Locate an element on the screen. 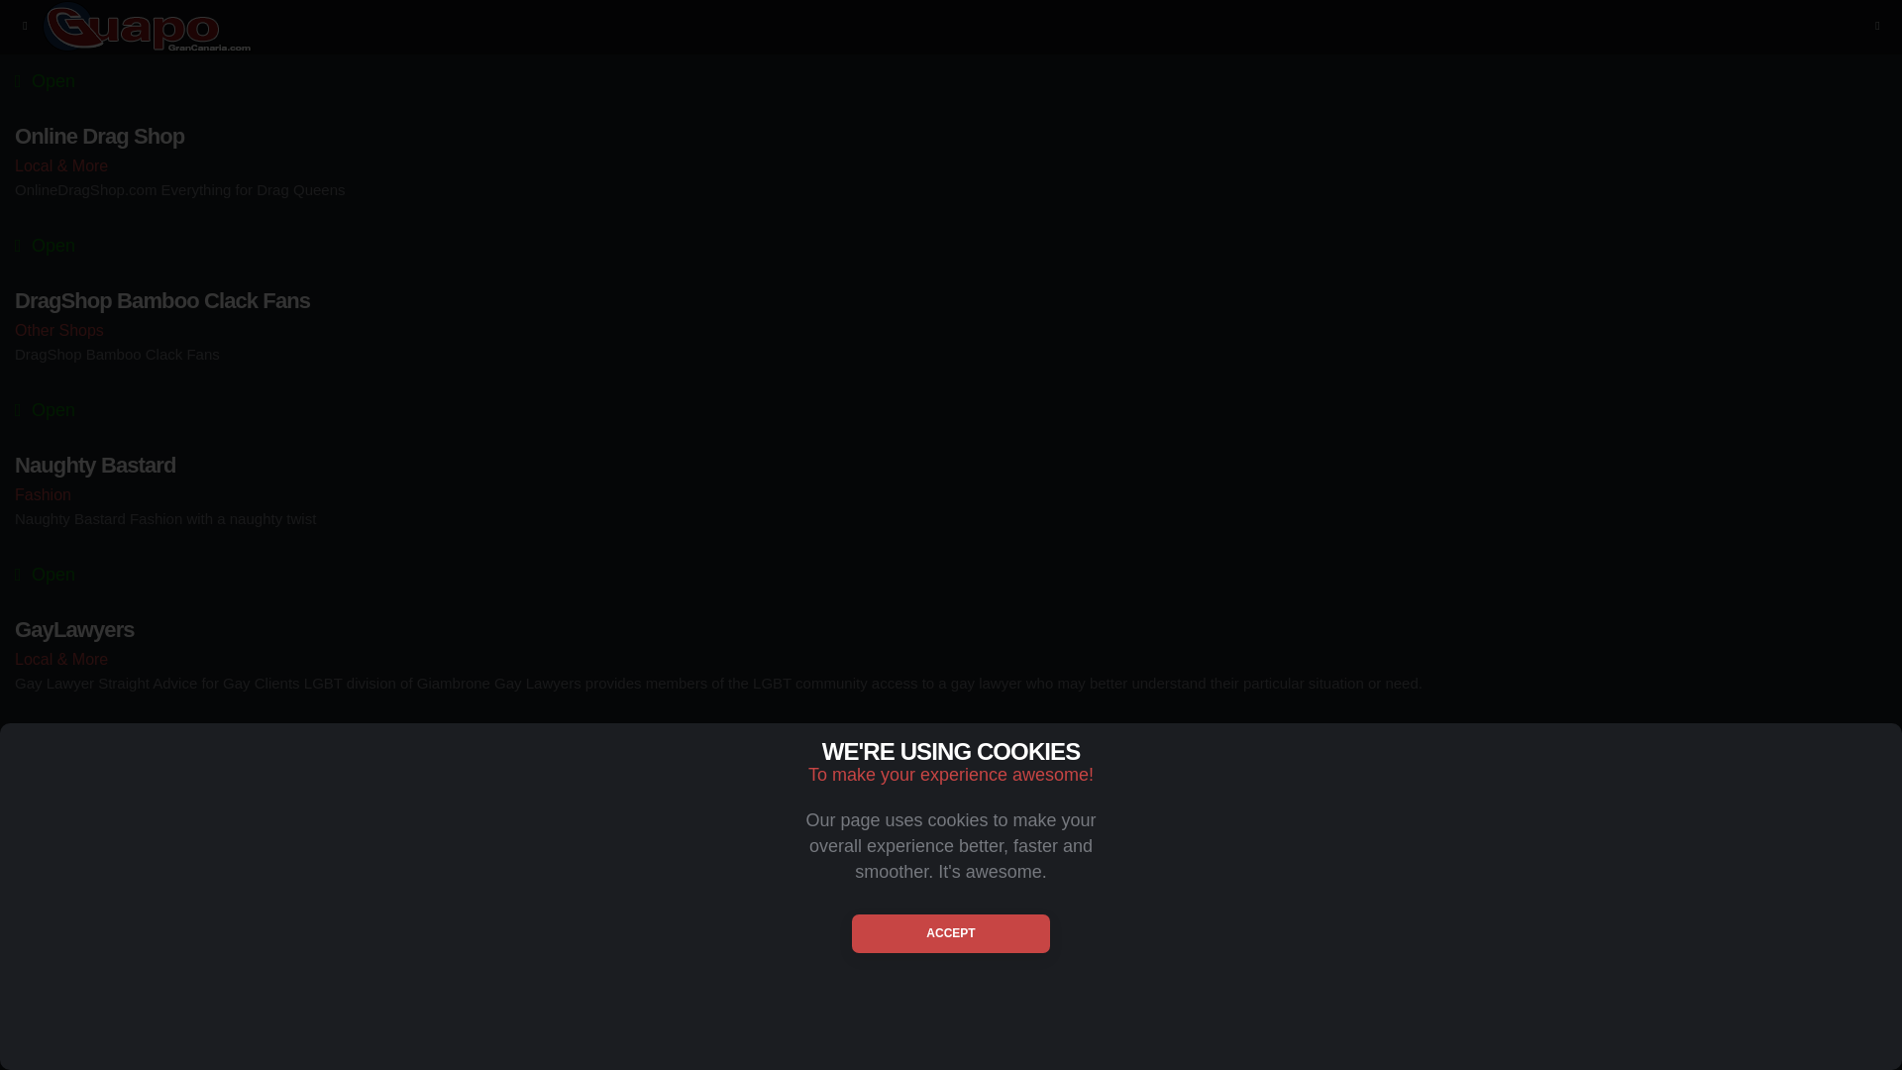 The image size is (1902, 1070). Gran Canaria Buy Sell all you need second hand is located at coordinates (951, 848).